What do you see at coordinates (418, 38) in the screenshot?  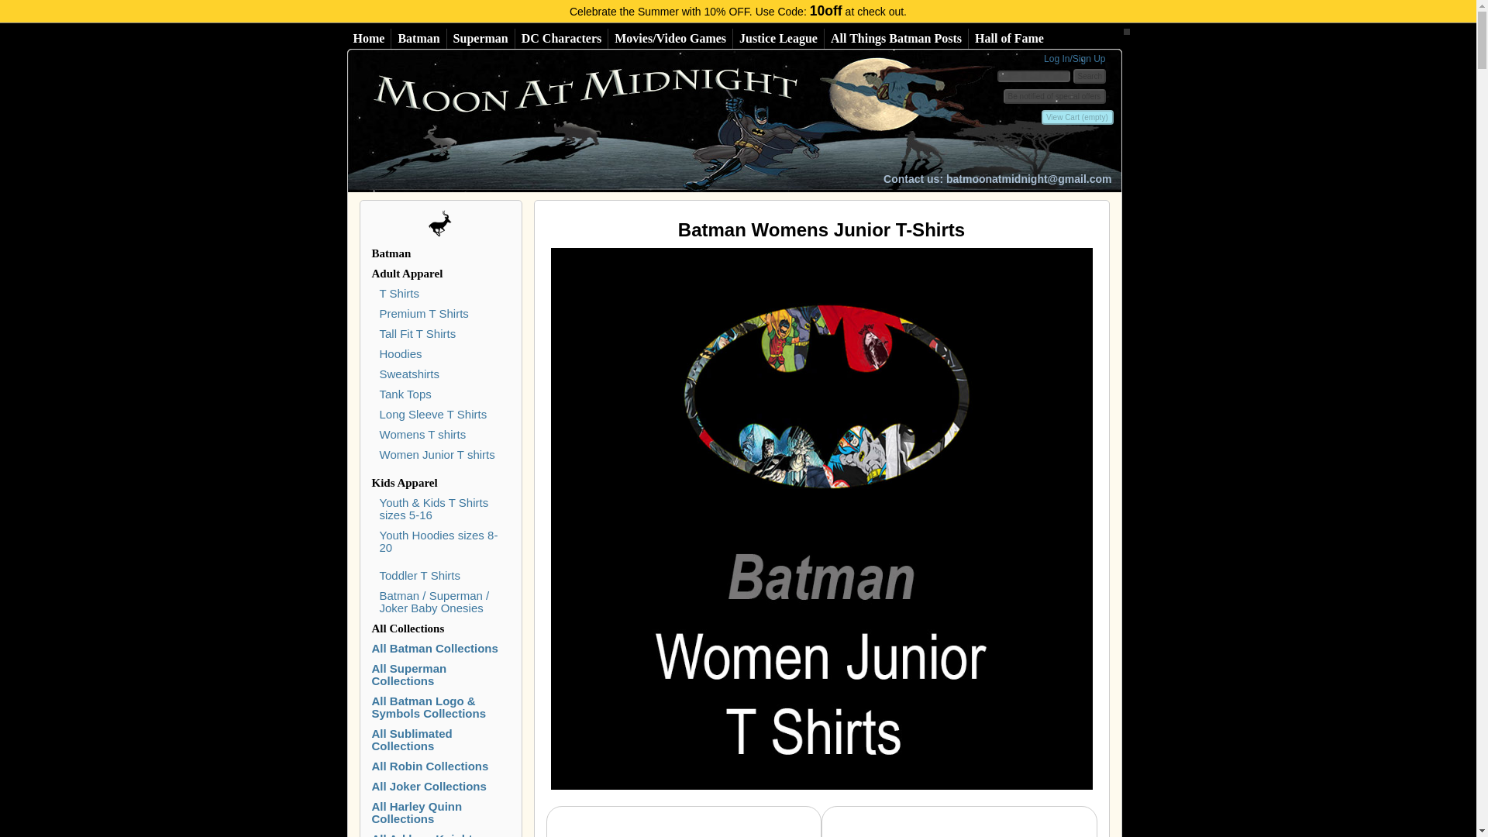 I see `All Batman Collections` at bounding box center [418, 38].